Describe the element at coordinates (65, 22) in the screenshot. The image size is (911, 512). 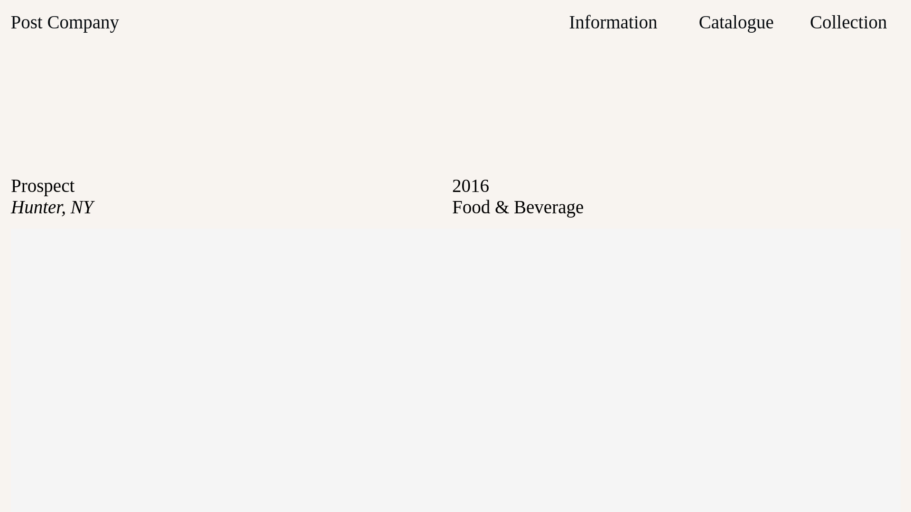
I see `Post Company` at that location.